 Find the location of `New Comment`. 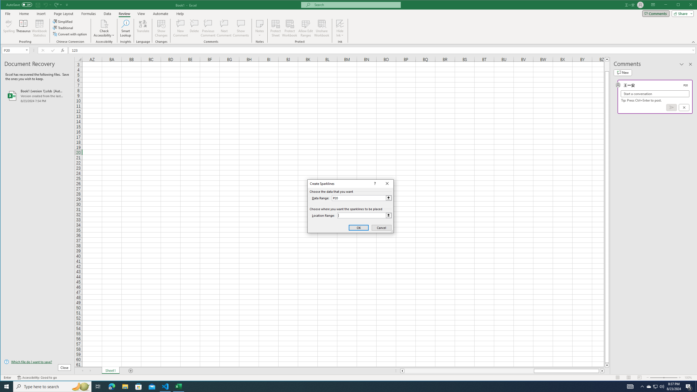

New Comment is located at coordinates (181, 28).